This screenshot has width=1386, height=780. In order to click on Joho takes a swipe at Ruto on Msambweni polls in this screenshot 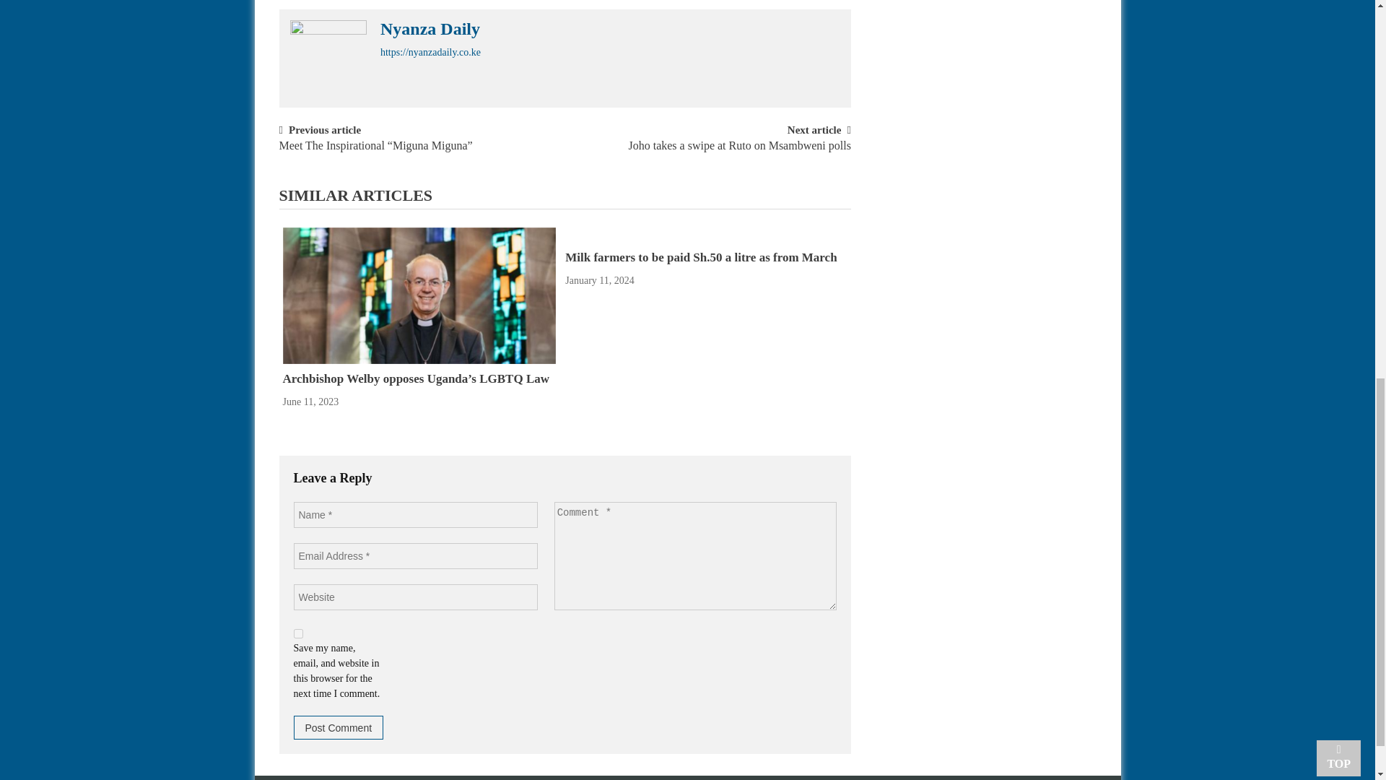, I will do `click(739, 152)`.